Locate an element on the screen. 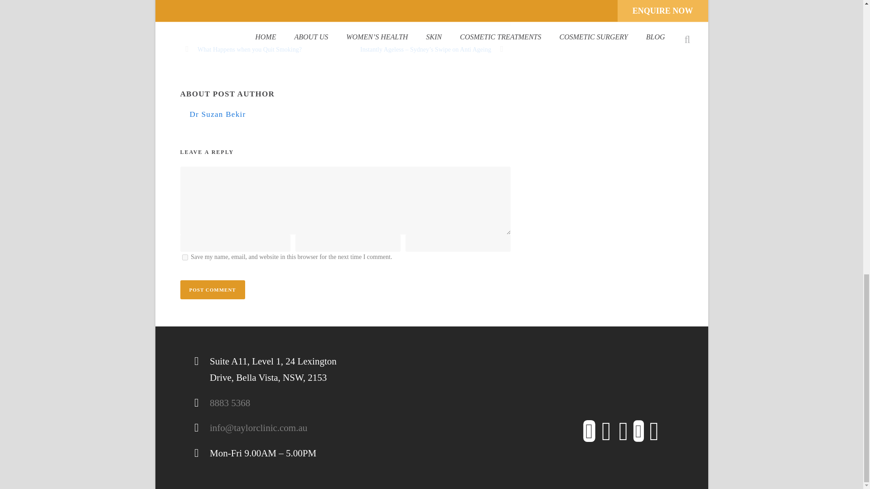 The image size is (870, 489). Post Comment is located at coordinates (213, 289).